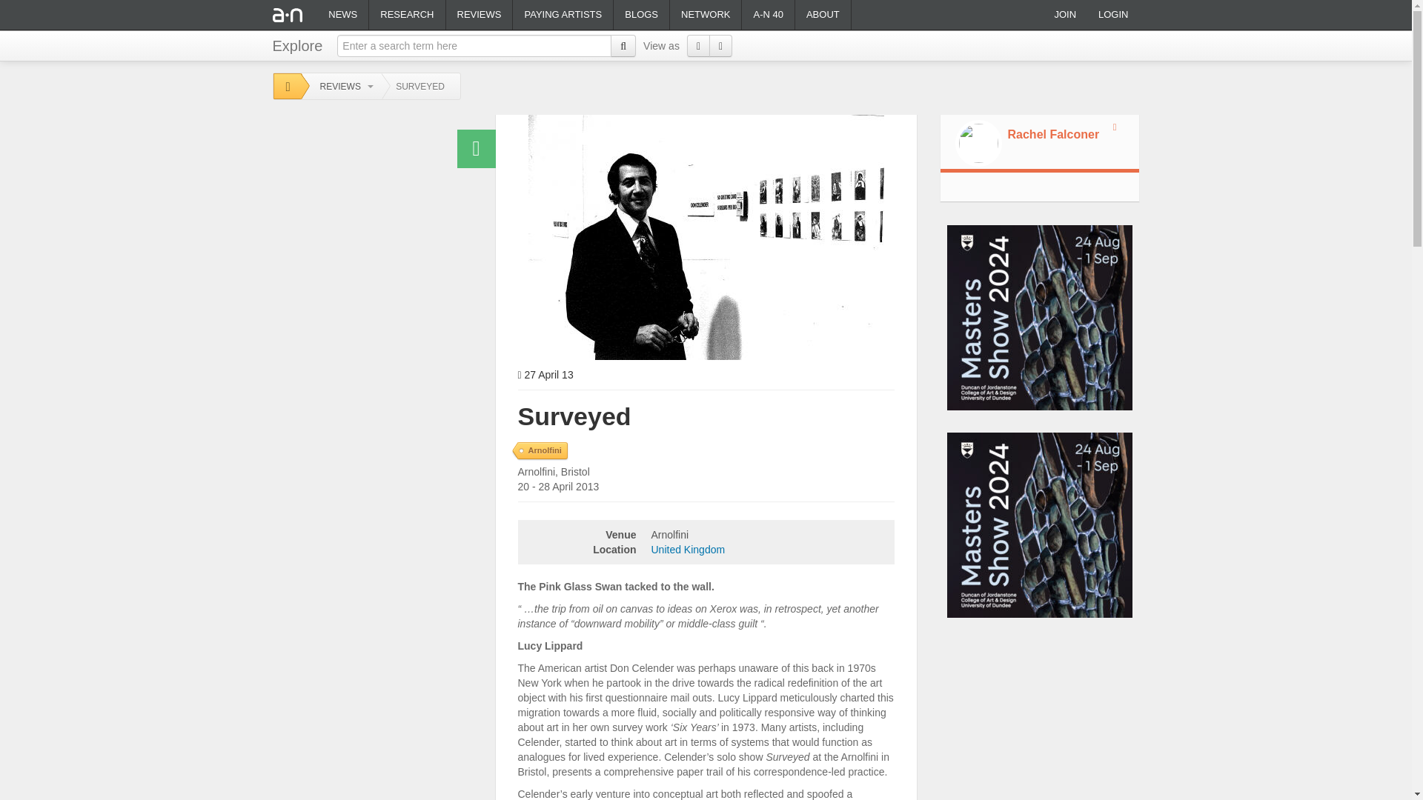  Describe the element at coordinates (706, 15) in the screenshot. I see `NETWORK` at that location.